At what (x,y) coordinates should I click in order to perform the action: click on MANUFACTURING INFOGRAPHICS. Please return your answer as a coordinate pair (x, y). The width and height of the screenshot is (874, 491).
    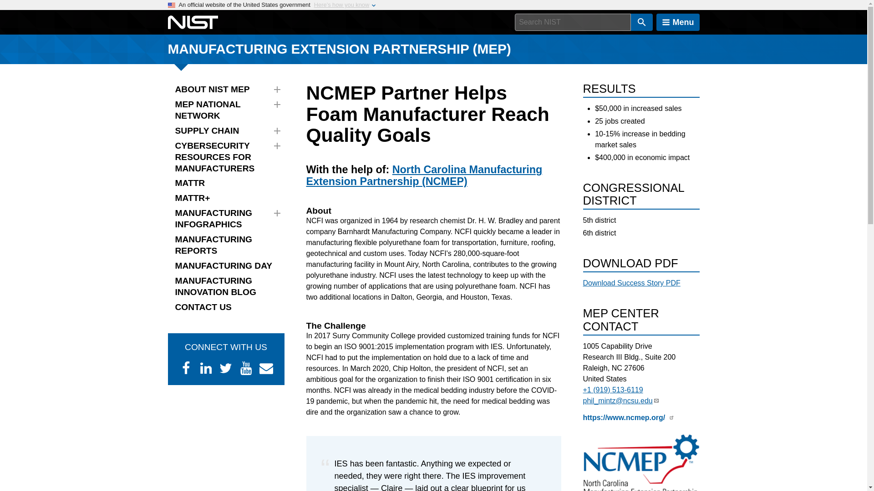
    Looking at the image, I should click on (226, 219).